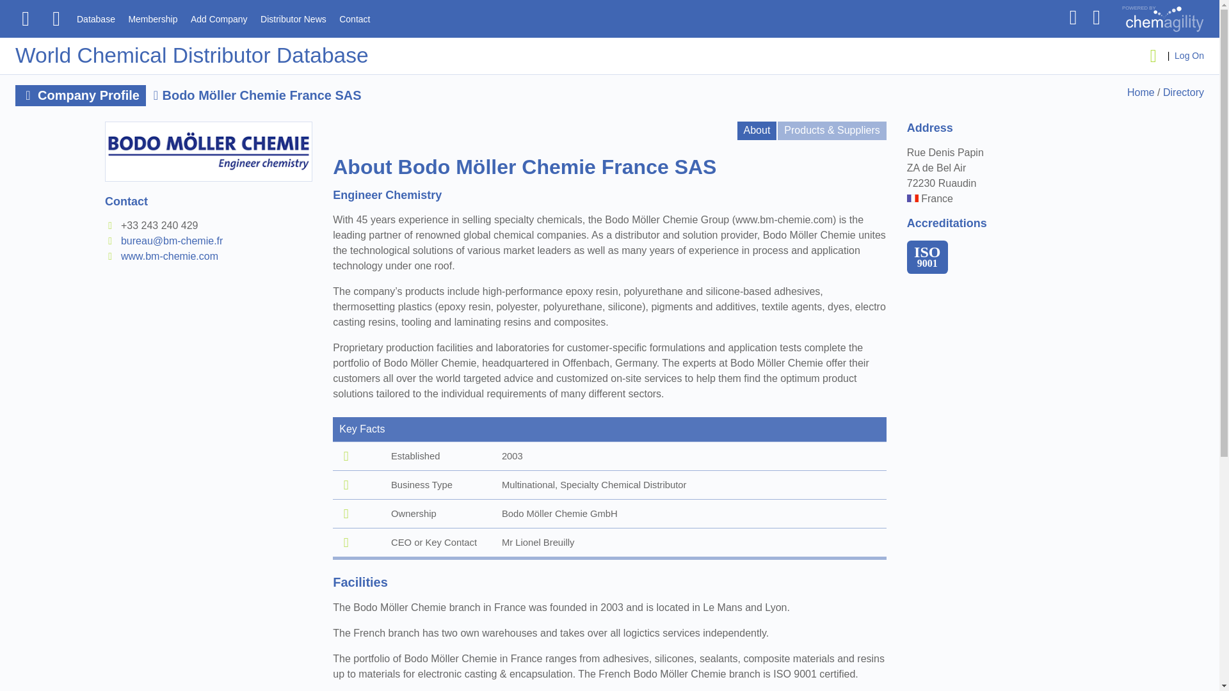 This screenshot has height=691, width=1229. What do you see at coordinates (1155, 28) in the screenshot?
I see `about chemagility` at bounding box center [1155, 28].